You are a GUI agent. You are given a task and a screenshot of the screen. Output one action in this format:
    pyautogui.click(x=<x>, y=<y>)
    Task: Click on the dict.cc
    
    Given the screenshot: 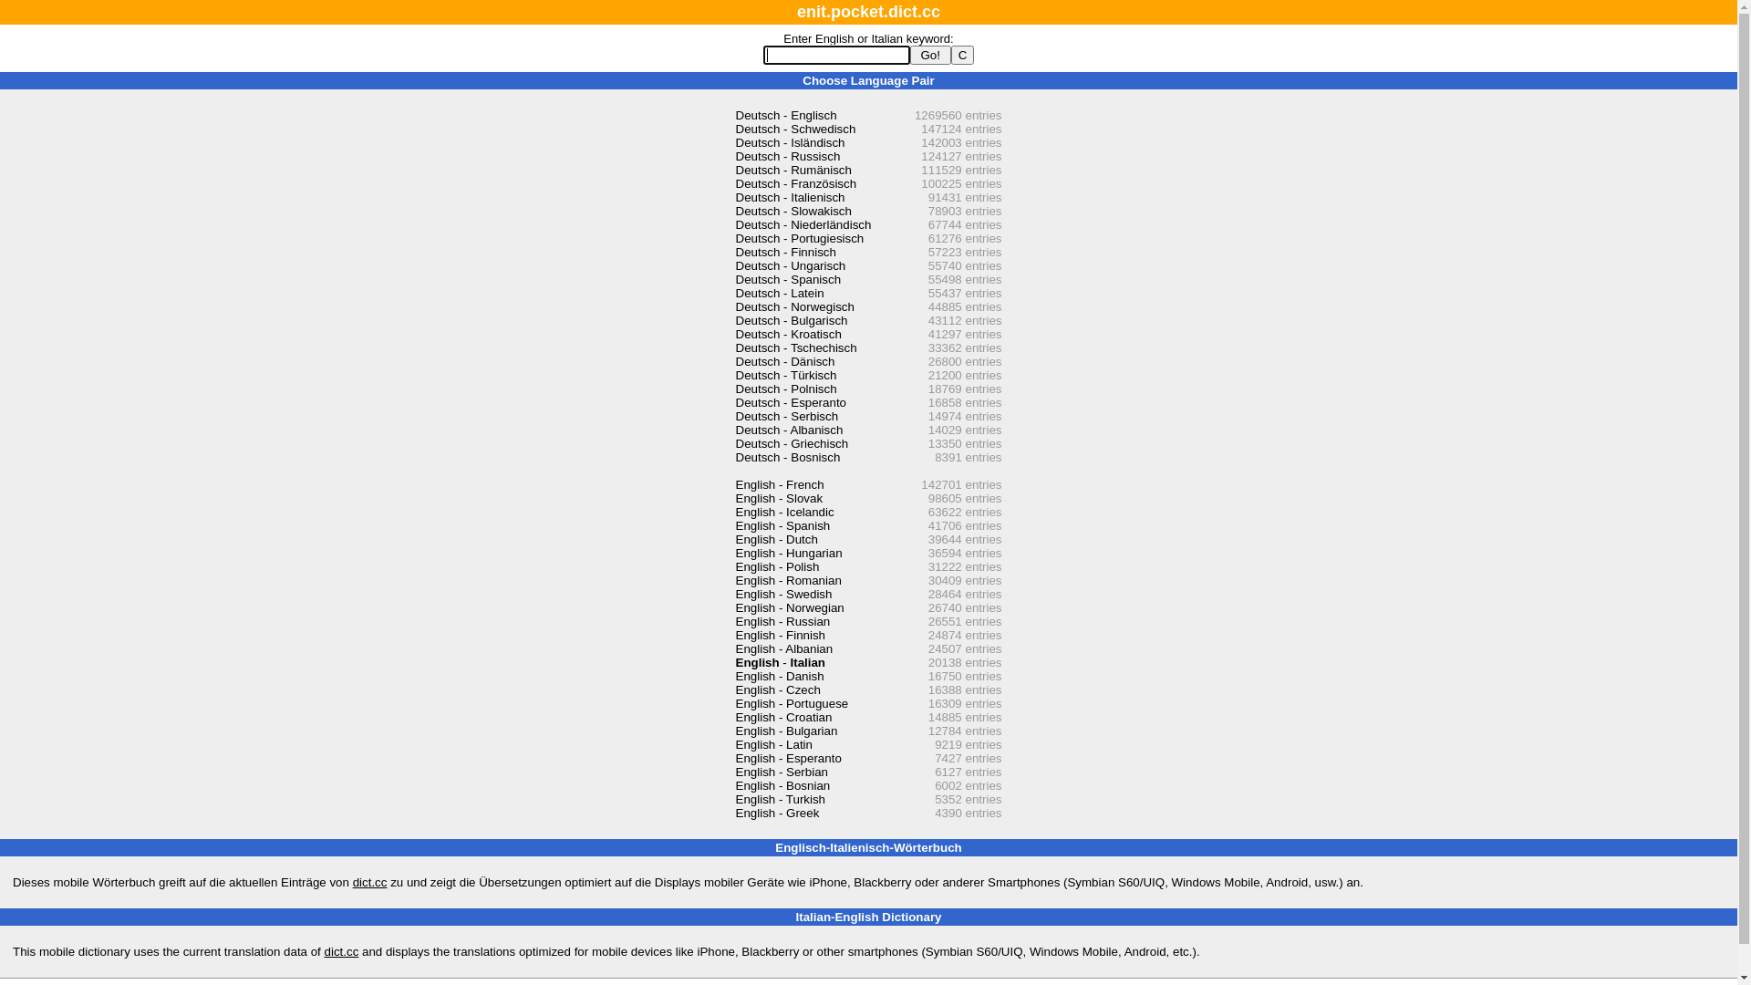 What is the action you would take?
    pyautogui.click(x=370, y=883)
    